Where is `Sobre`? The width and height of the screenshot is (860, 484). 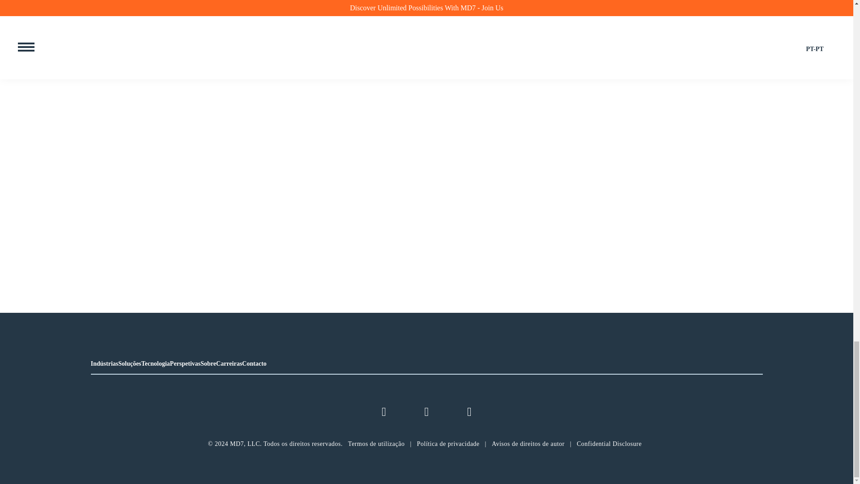
Sobre is located at coordinates (208, 363).